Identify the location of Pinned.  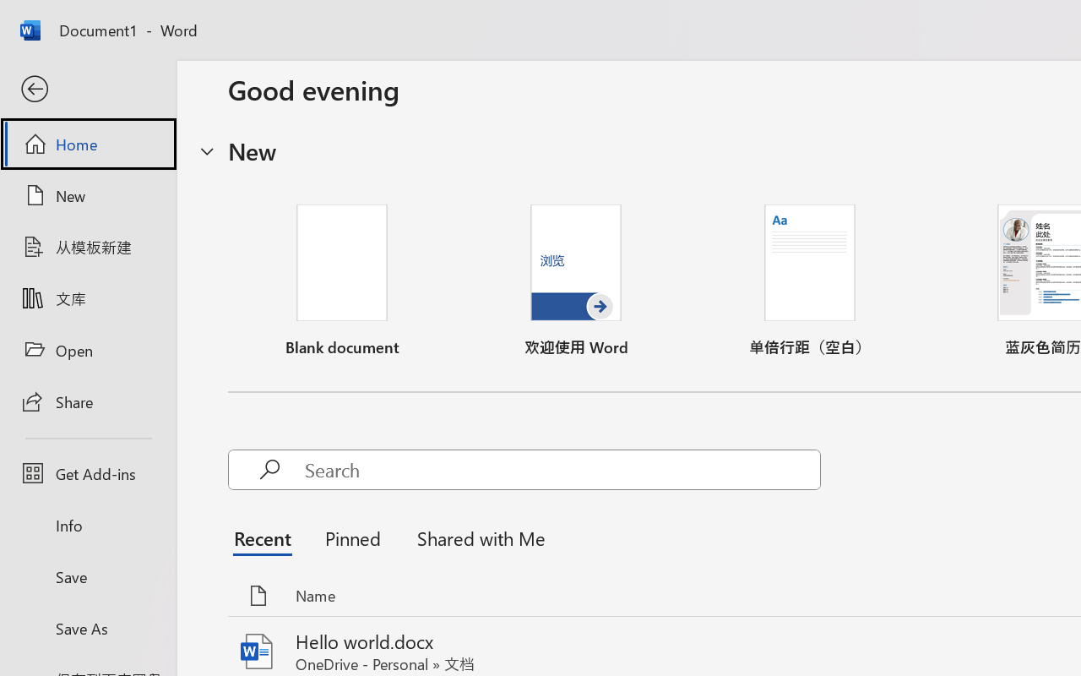
(353, 537).